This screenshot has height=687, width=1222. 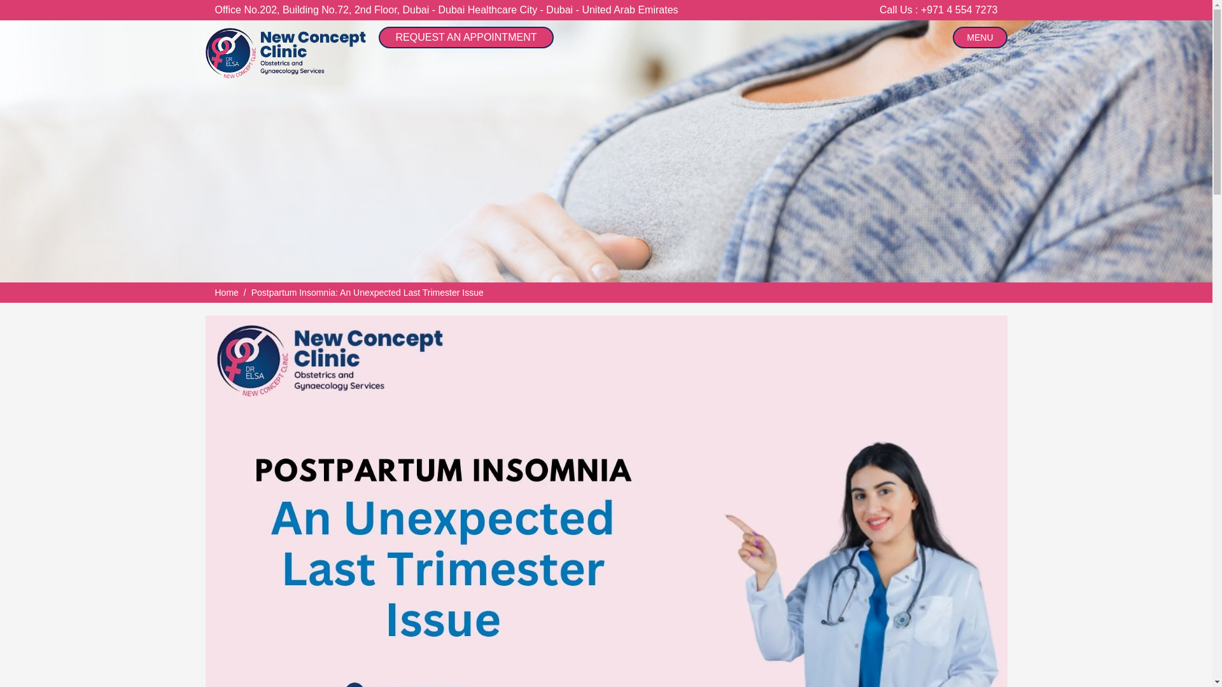 I want to click on Home, so click(x=227, y=293).